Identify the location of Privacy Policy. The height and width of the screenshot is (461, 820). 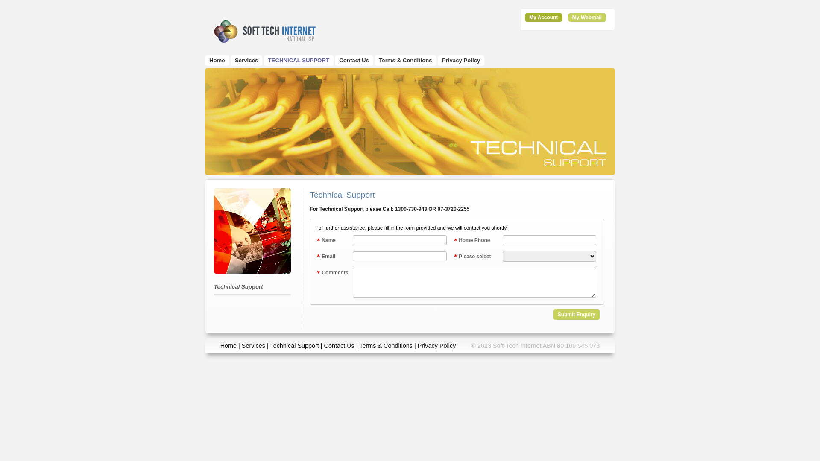
(437, 346).